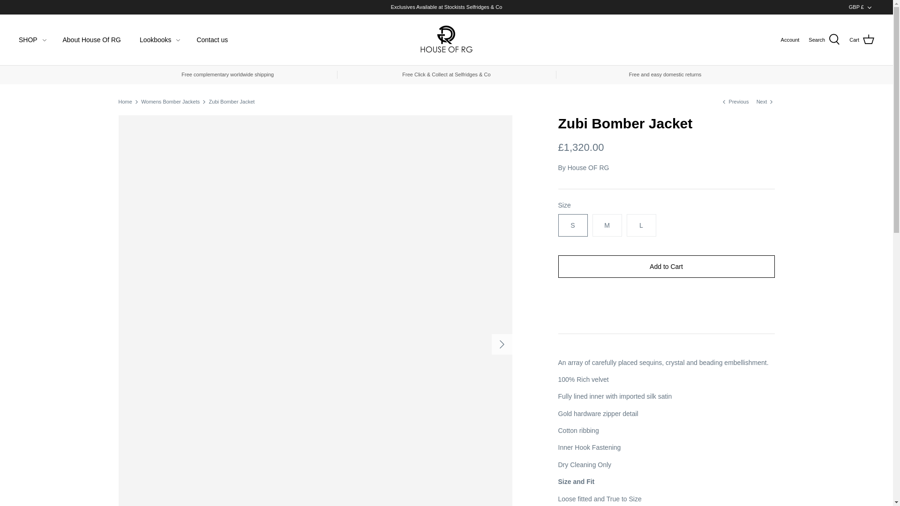 The height and width of the screenshot is (506, 900). What do you see at coordinates (156, 40) in the screenshot?
I see `Lookbooks` at bounding box center [156, 40].